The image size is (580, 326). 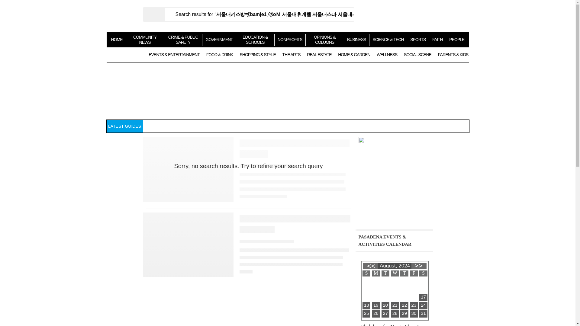 I want to click on SOCIAL SCENE, so click(x=417, y=54).